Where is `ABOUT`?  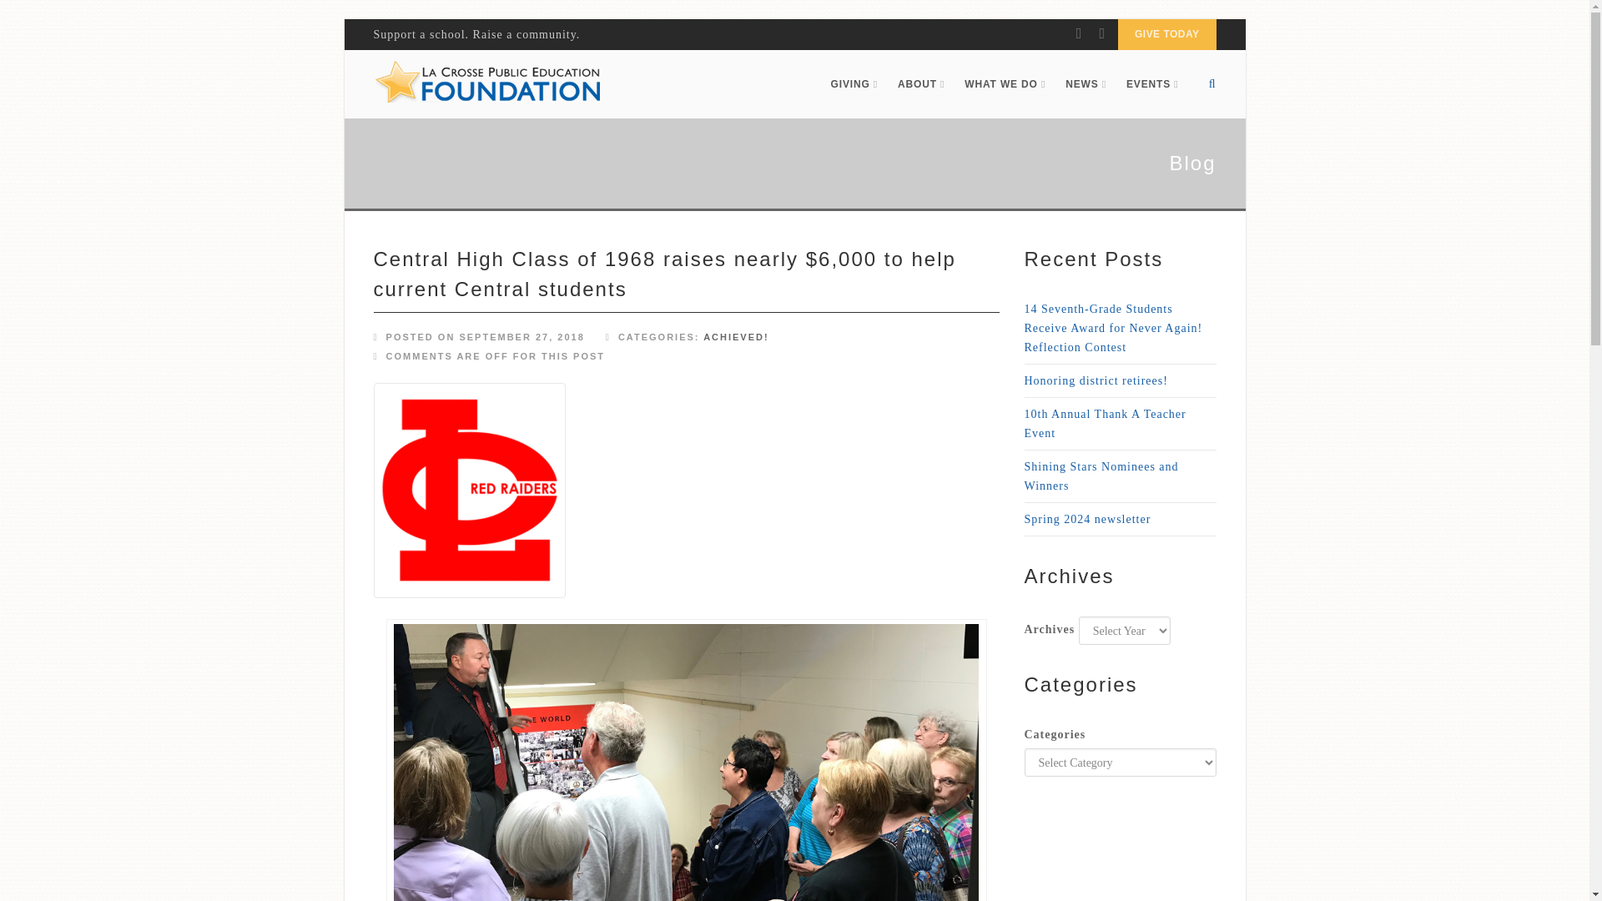 ABOUT is located at coordinates (921, 83).